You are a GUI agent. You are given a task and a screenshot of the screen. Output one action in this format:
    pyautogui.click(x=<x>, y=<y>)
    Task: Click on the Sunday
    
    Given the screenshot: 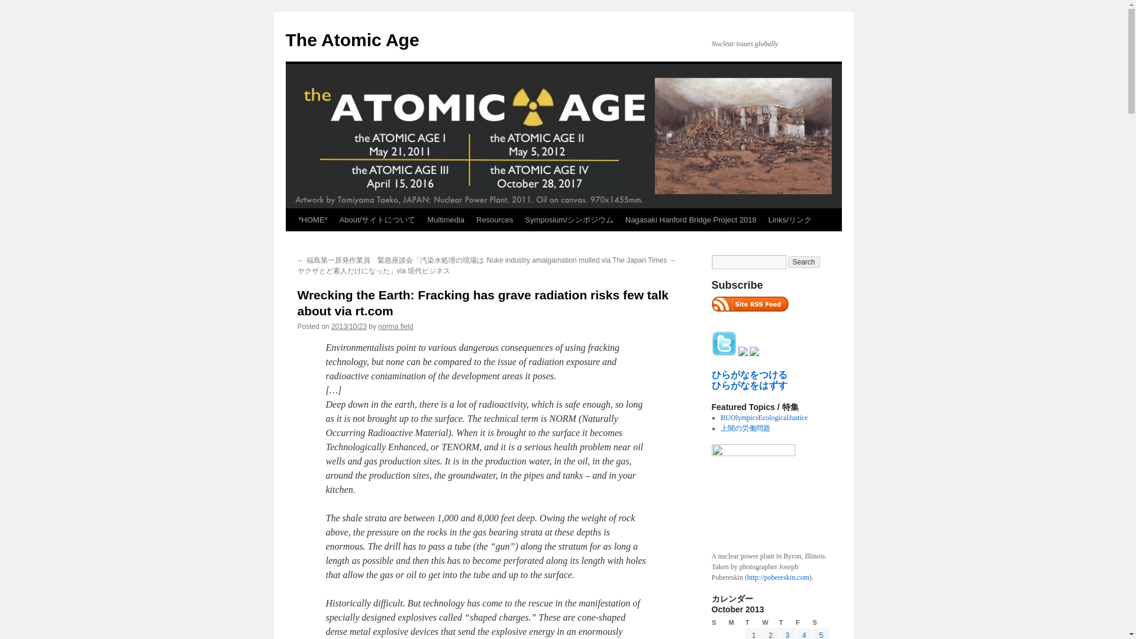 What is the action you would take?
    pyautogui.click(x=719, y=622)
    